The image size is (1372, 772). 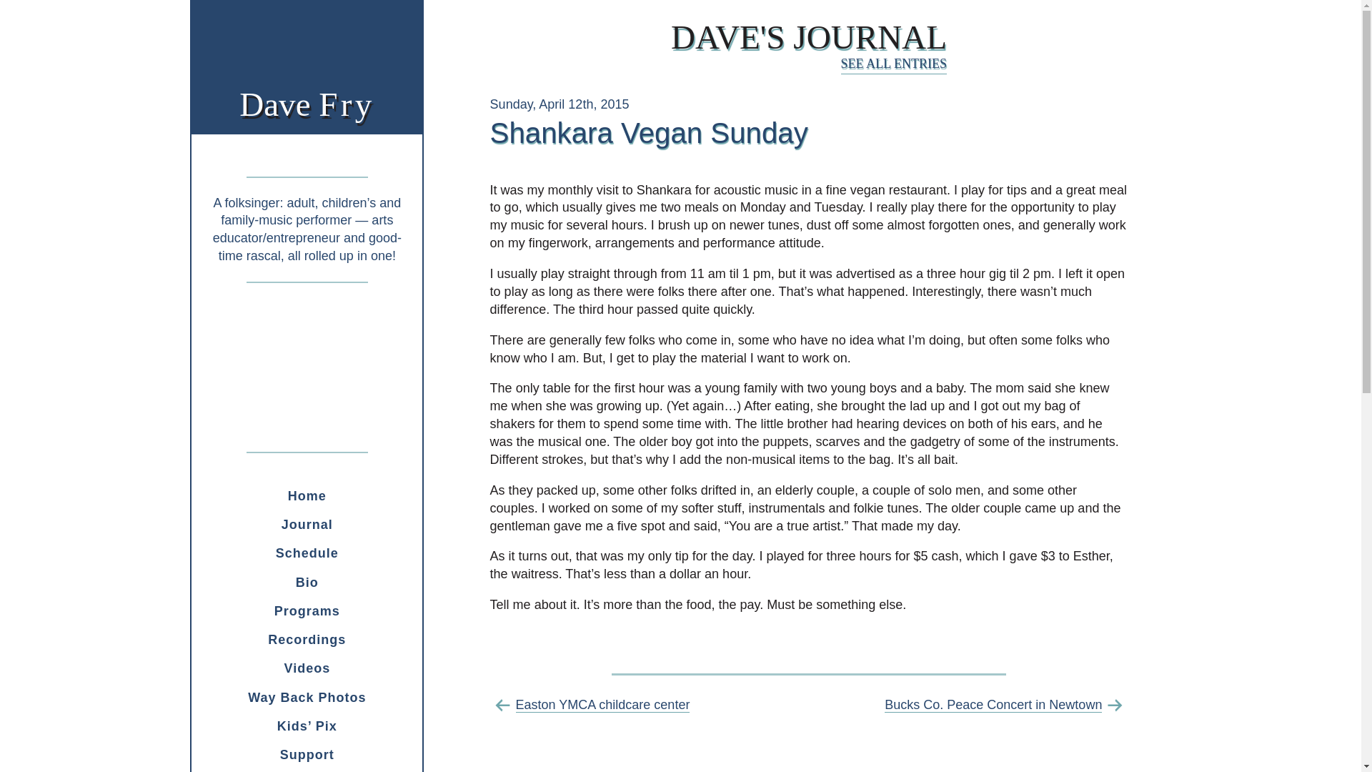 I want to click on Bio, so click(x=808, y=37).